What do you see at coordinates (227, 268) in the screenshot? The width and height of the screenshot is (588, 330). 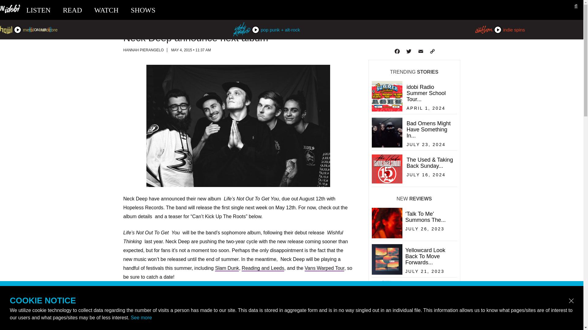 I see `Slam Dunk` at bounding box center [227, 268].